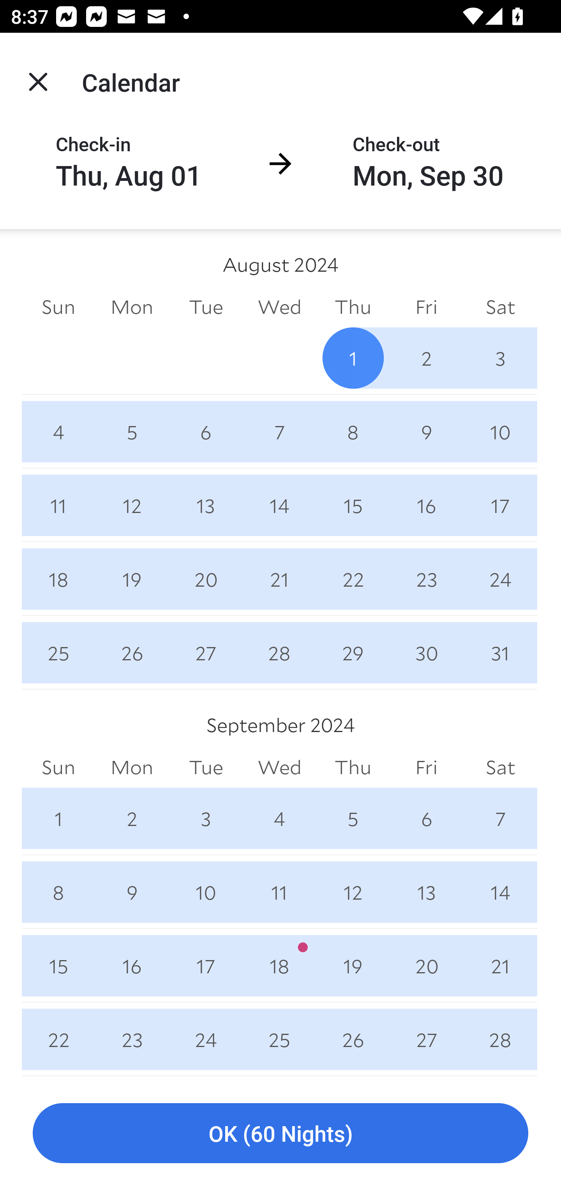 The height and width of the screenshot is (1185, 561). I want to click on Fri, so click(426, 306).